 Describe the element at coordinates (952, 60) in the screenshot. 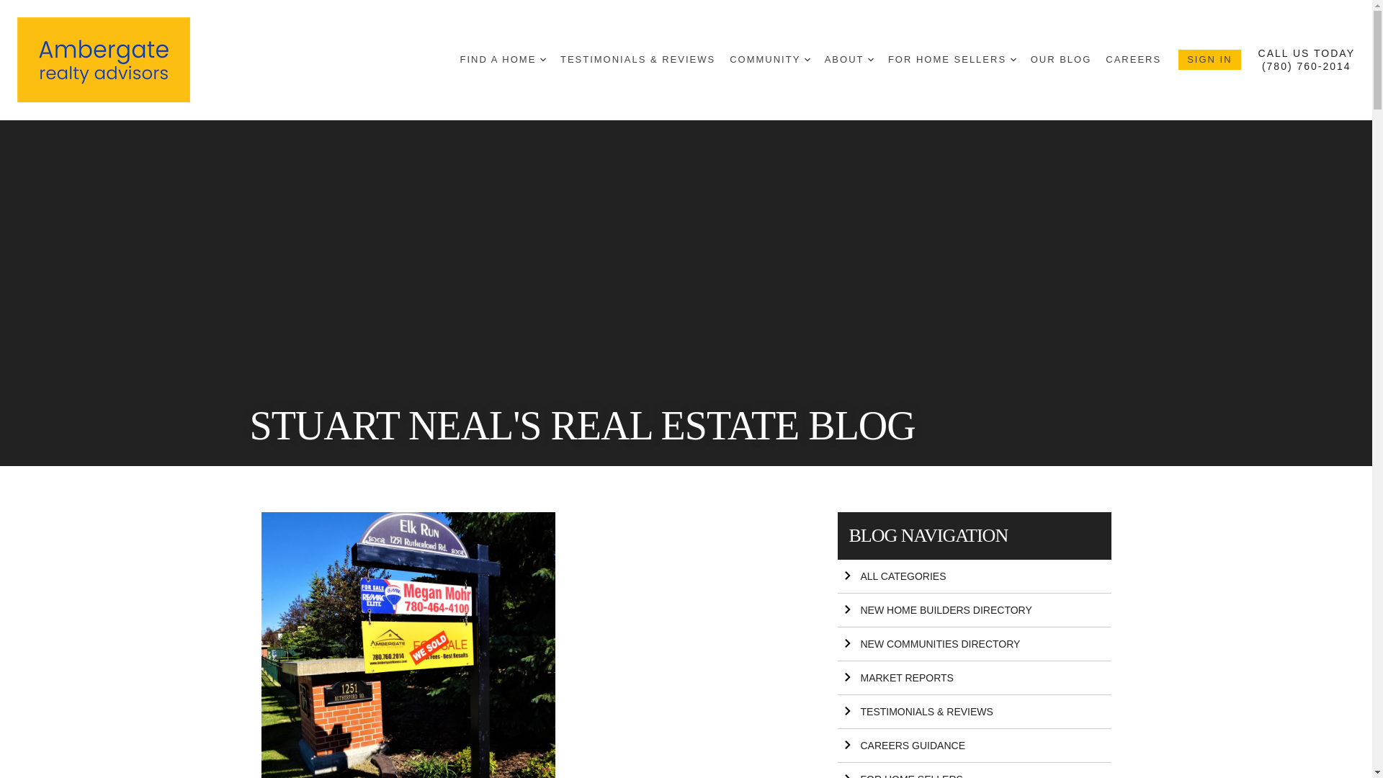

I see `FOR HOME SELLERS DROPDOWN ARROW` at that location.